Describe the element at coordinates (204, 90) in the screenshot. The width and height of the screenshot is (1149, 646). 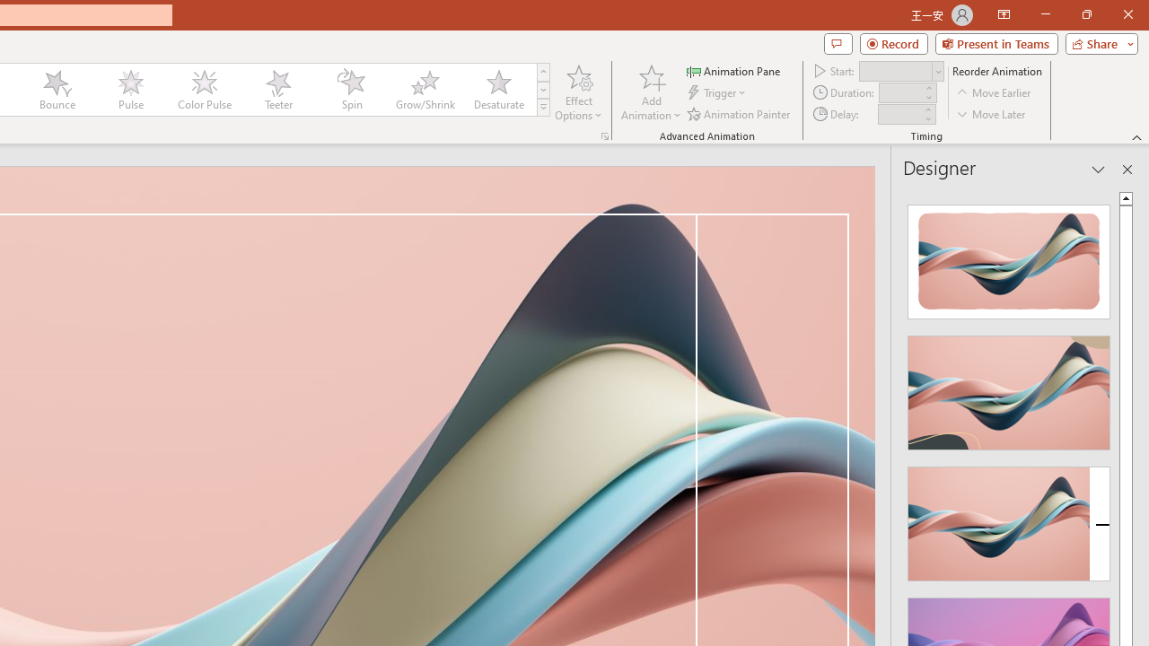
I see `Color Pulse` at that location.